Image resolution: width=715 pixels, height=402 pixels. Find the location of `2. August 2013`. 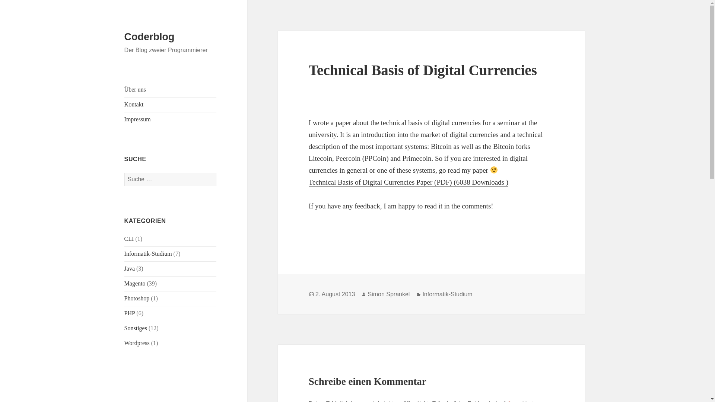

2. August 2013 is located at coordinates (335, 294).